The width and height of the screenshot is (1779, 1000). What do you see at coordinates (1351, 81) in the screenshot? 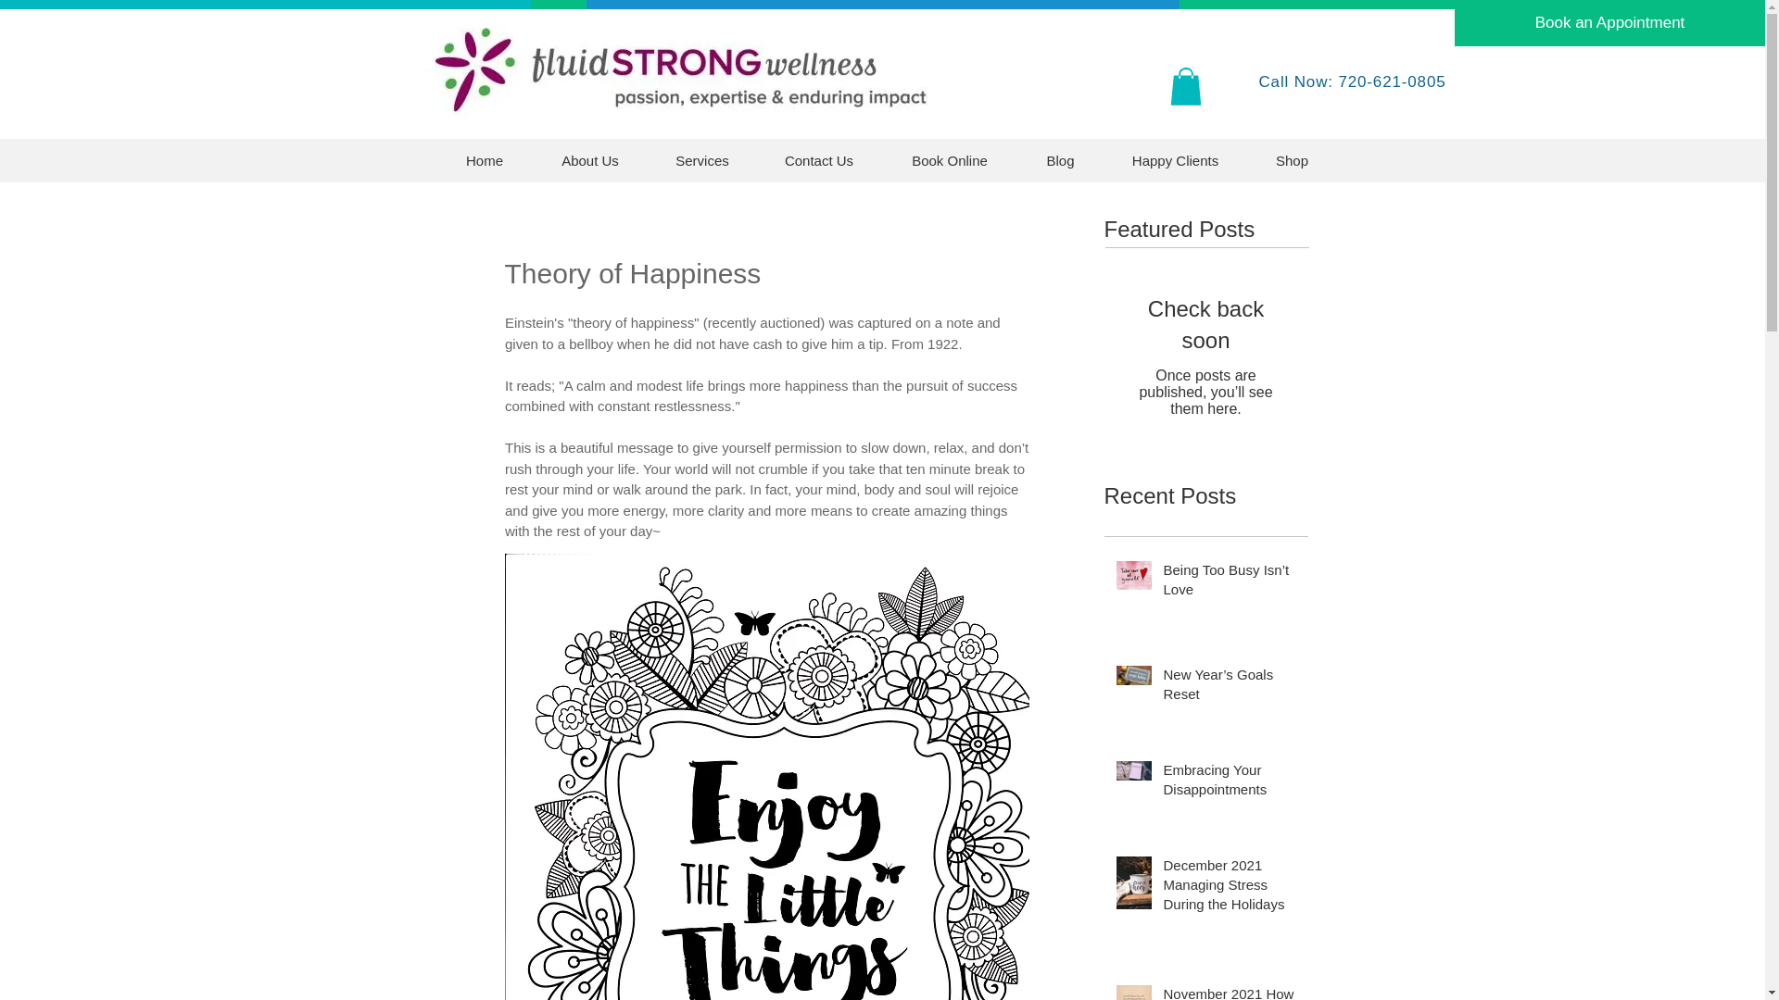
I see `Call Now: 720-621-0805` at bounding box center [1351, 81].